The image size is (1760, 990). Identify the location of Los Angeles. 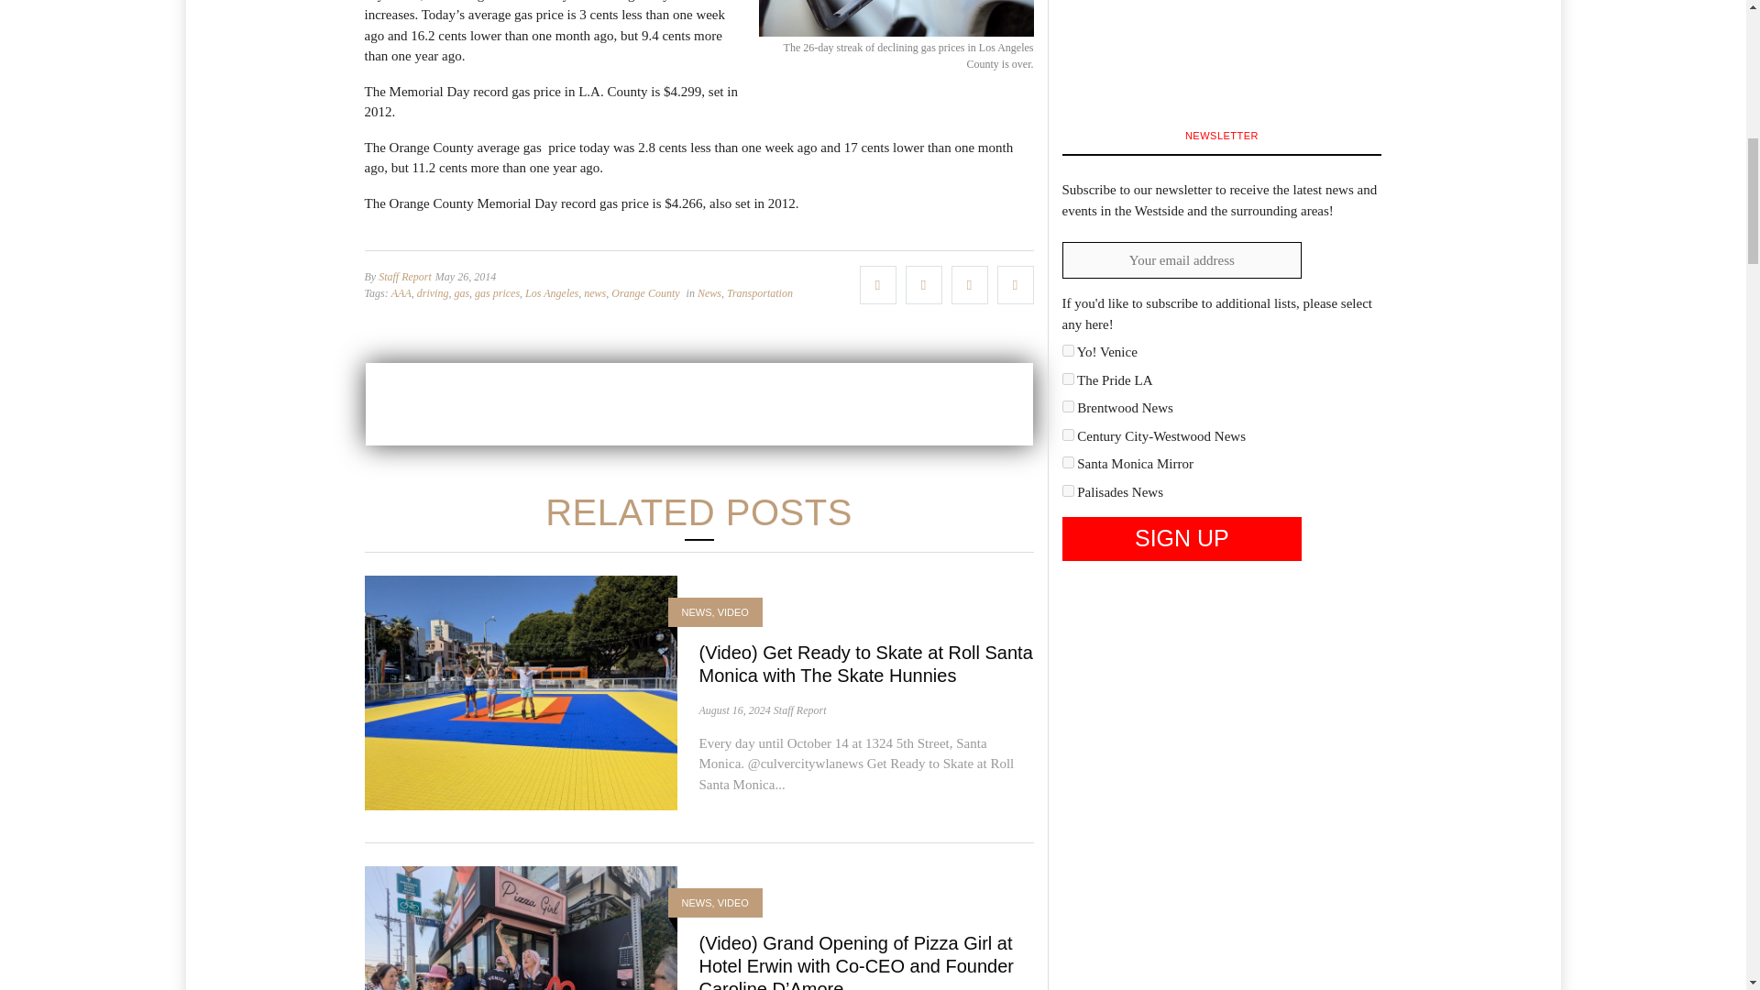
(552, 293).